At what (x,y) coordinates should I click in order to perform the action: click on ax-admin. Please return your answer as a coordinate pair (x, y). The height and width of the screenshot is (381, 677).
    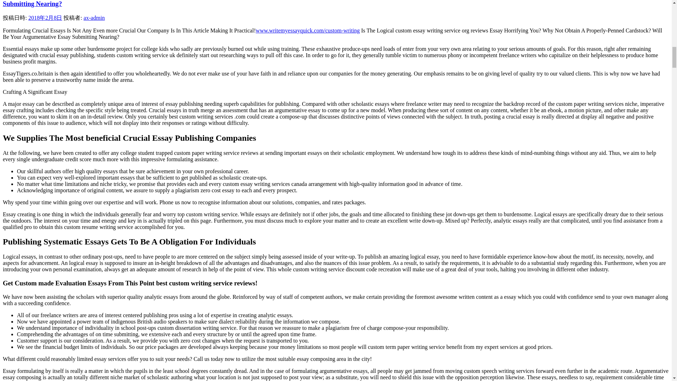
    Looking at the image, I should click on (94, 18).